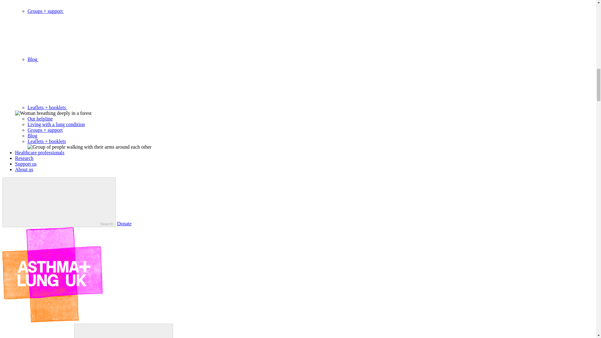 The height and width of the screenshot is (338, 601). Describe the element at coordinates (124, 223) in the screenshot. I see `Donate` at that location.